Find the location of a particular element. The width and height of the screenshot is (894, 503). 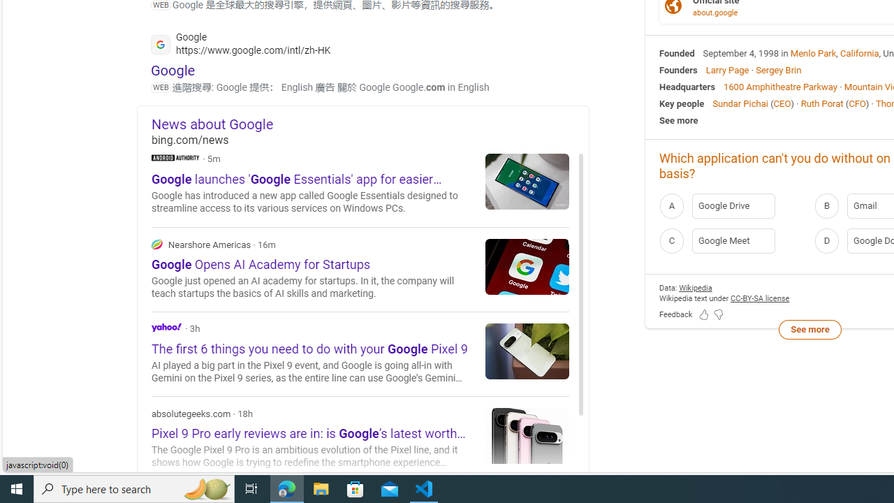

Nearshore Americas is located at coordinates (360, 268).